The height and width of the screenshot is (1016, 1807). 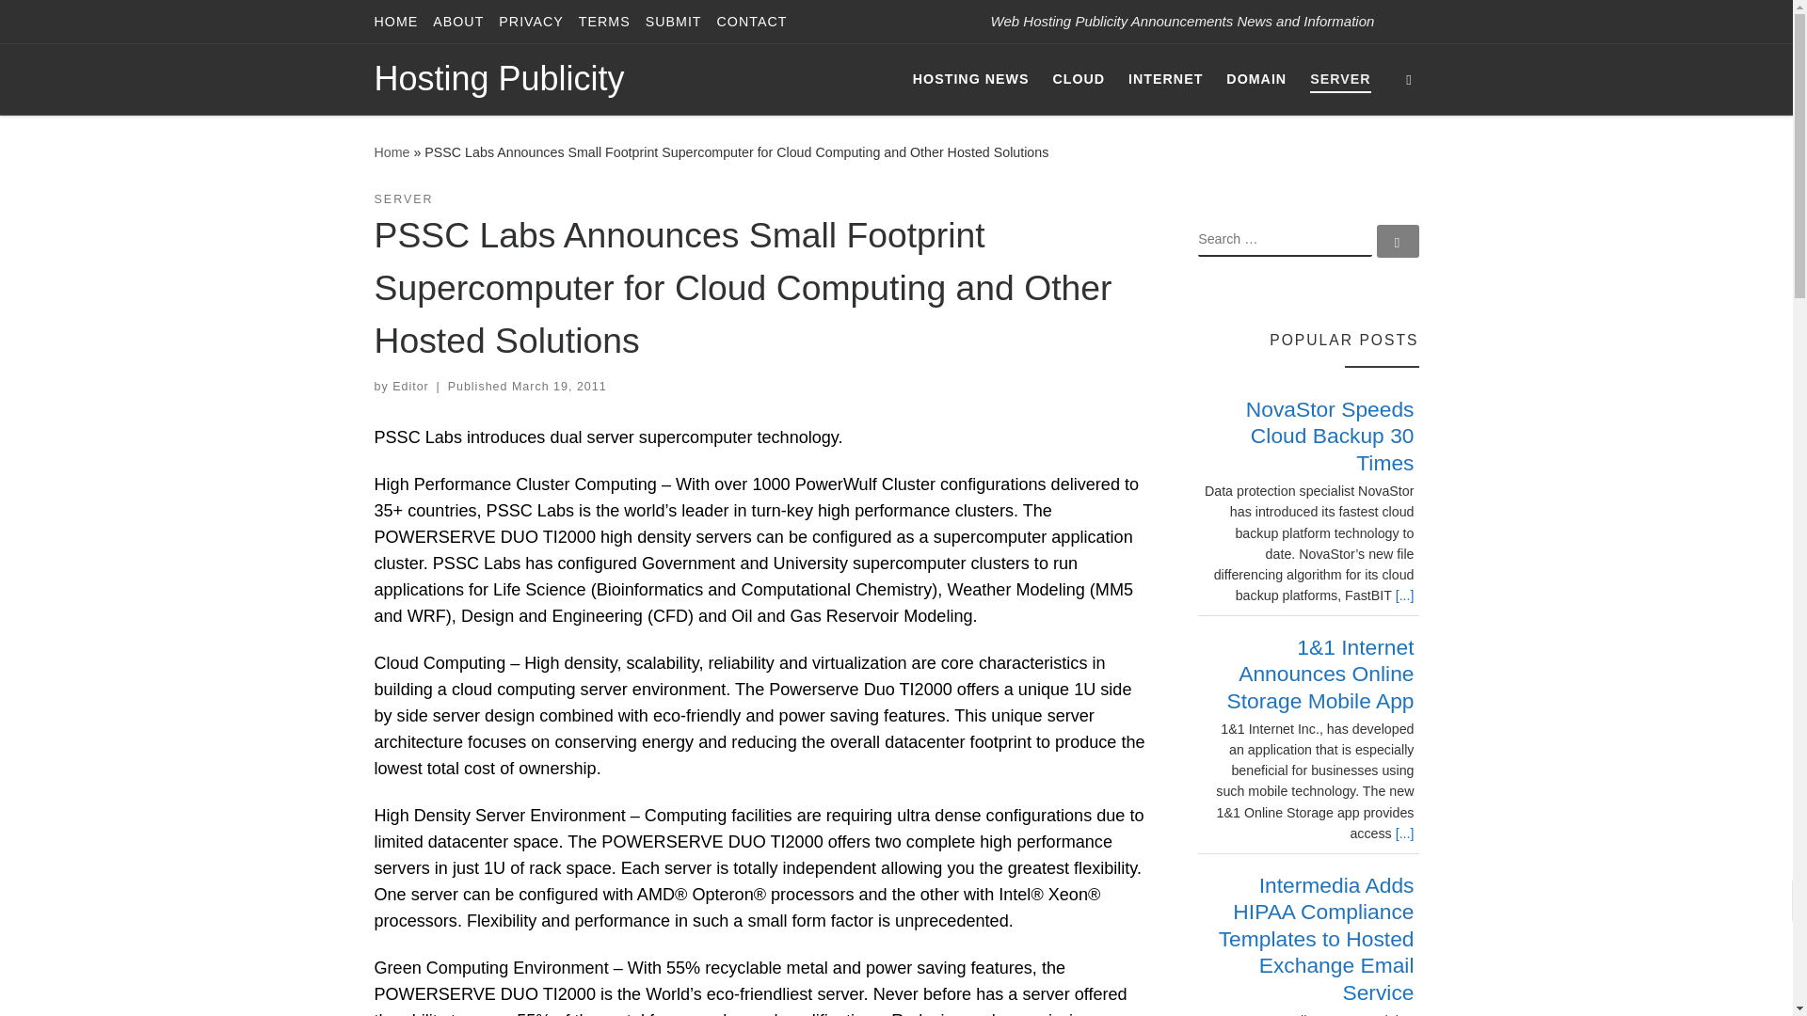 What do you see at coordinates (1331, 437) in the screenshot?
I see `NovaStor Speeds Cloud Backup 30 Times` at bounding box center [1331, 437].